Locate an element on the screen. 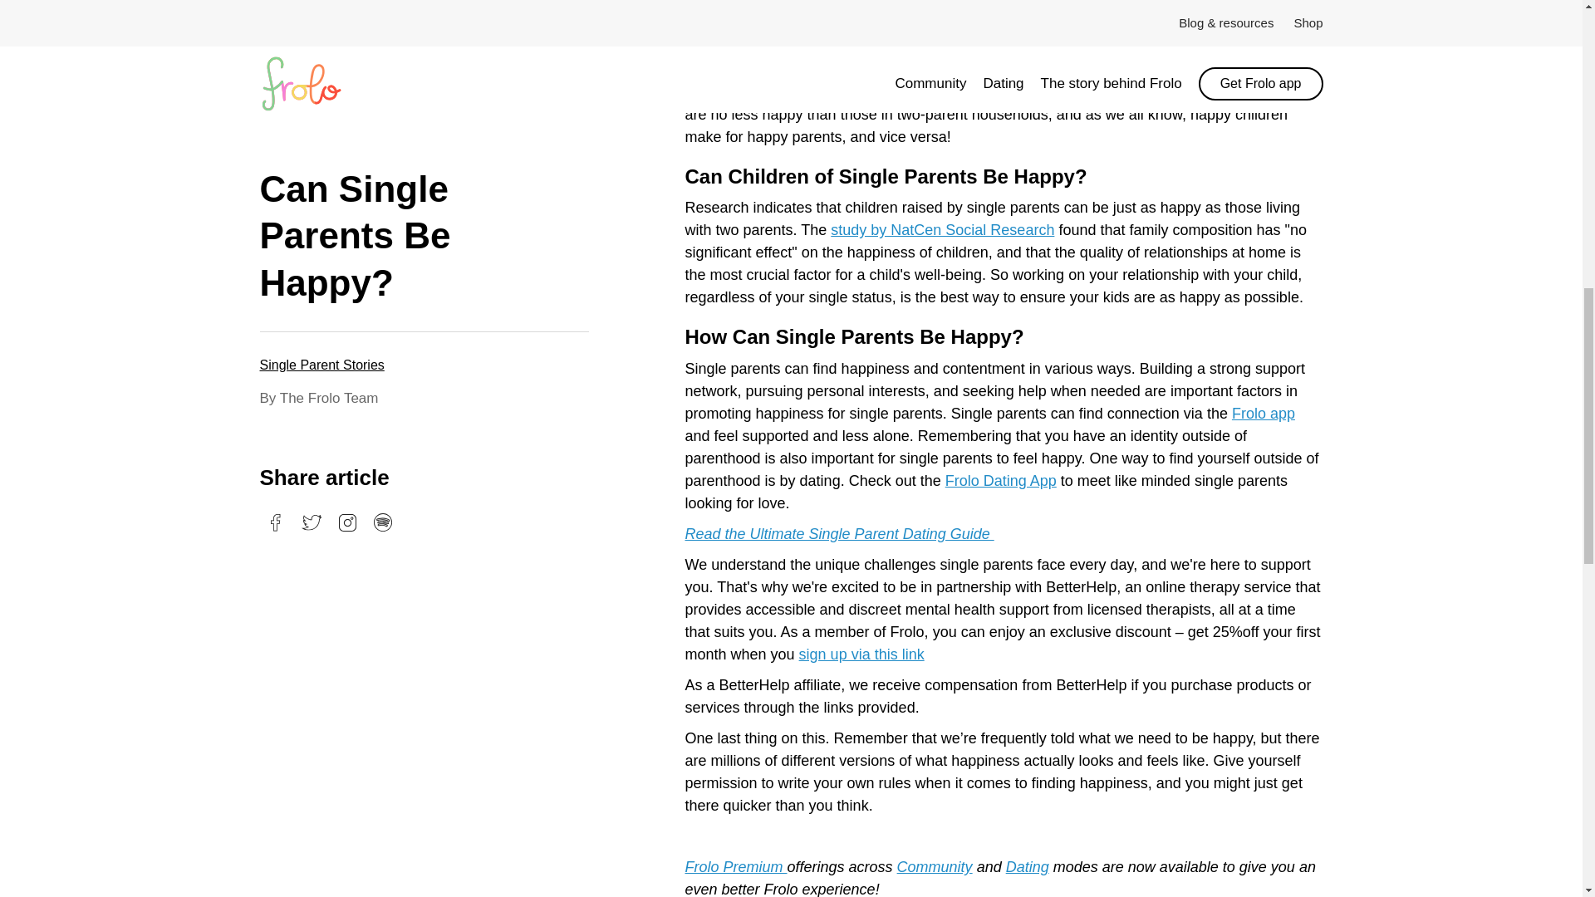 This screenshot has width=1595, height=897. Read the Ultimate Single Parent Dating Guide  is located at coordinates (839, 533).